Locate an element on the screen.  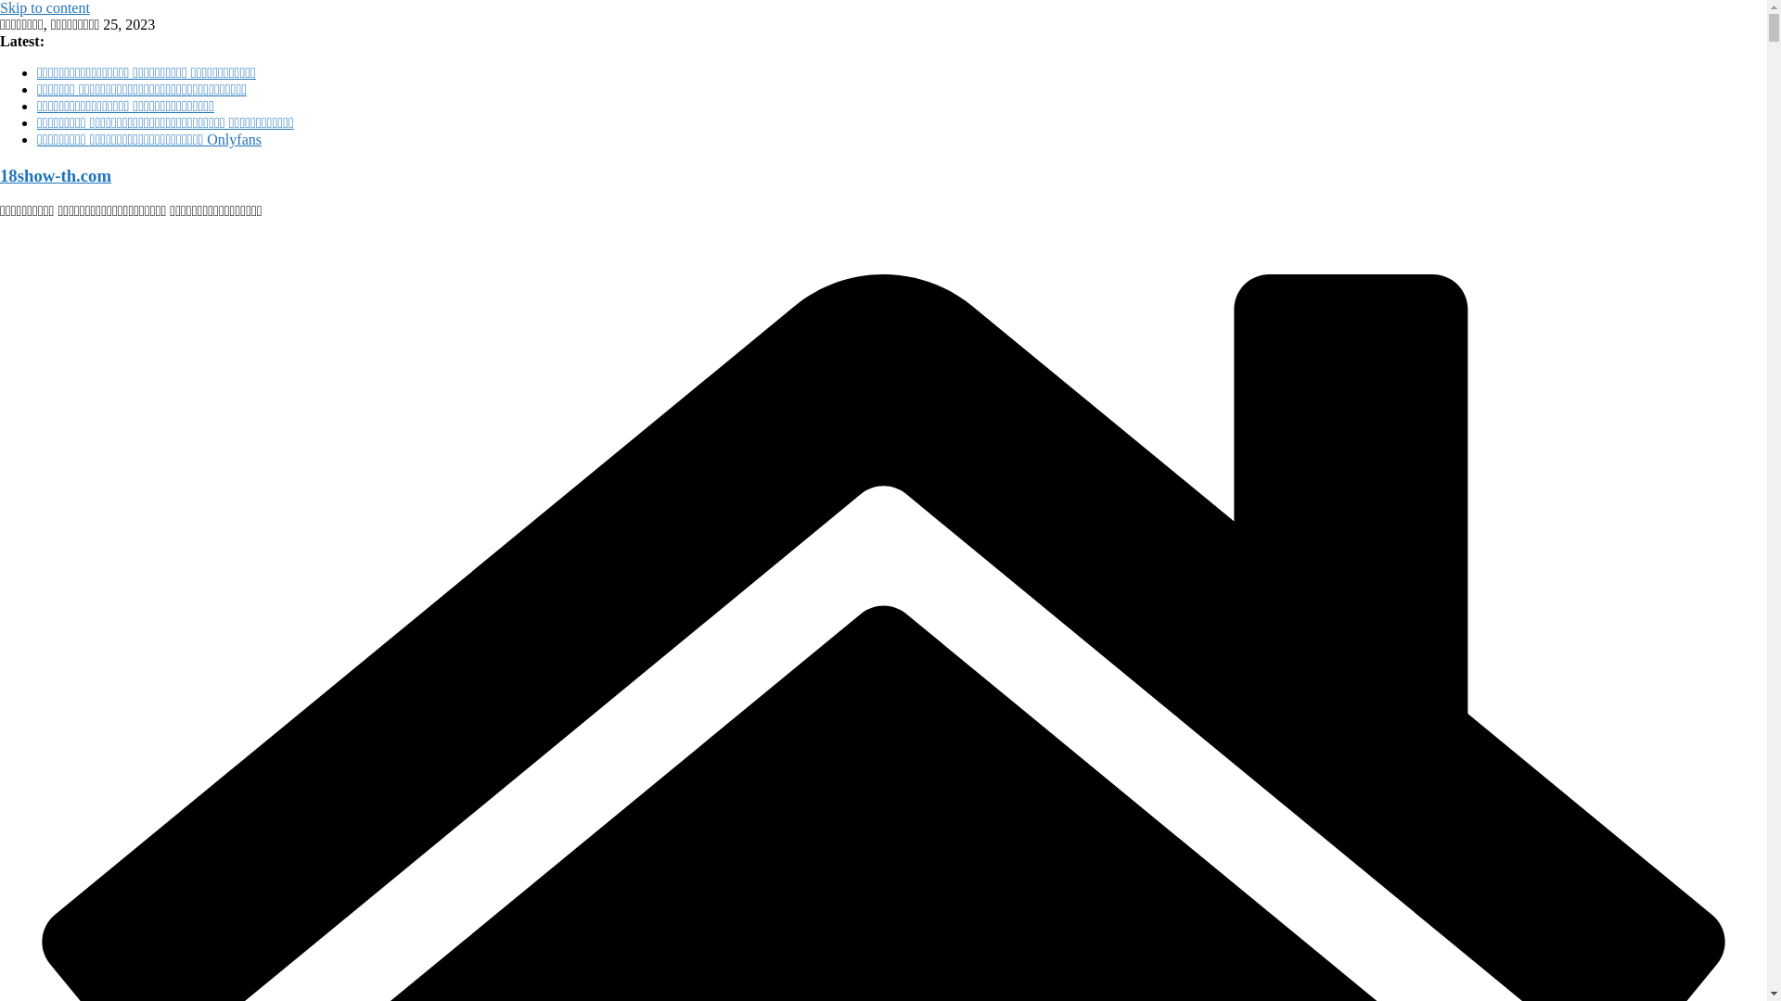
18show-th.com is located at coordinates (56, 176).